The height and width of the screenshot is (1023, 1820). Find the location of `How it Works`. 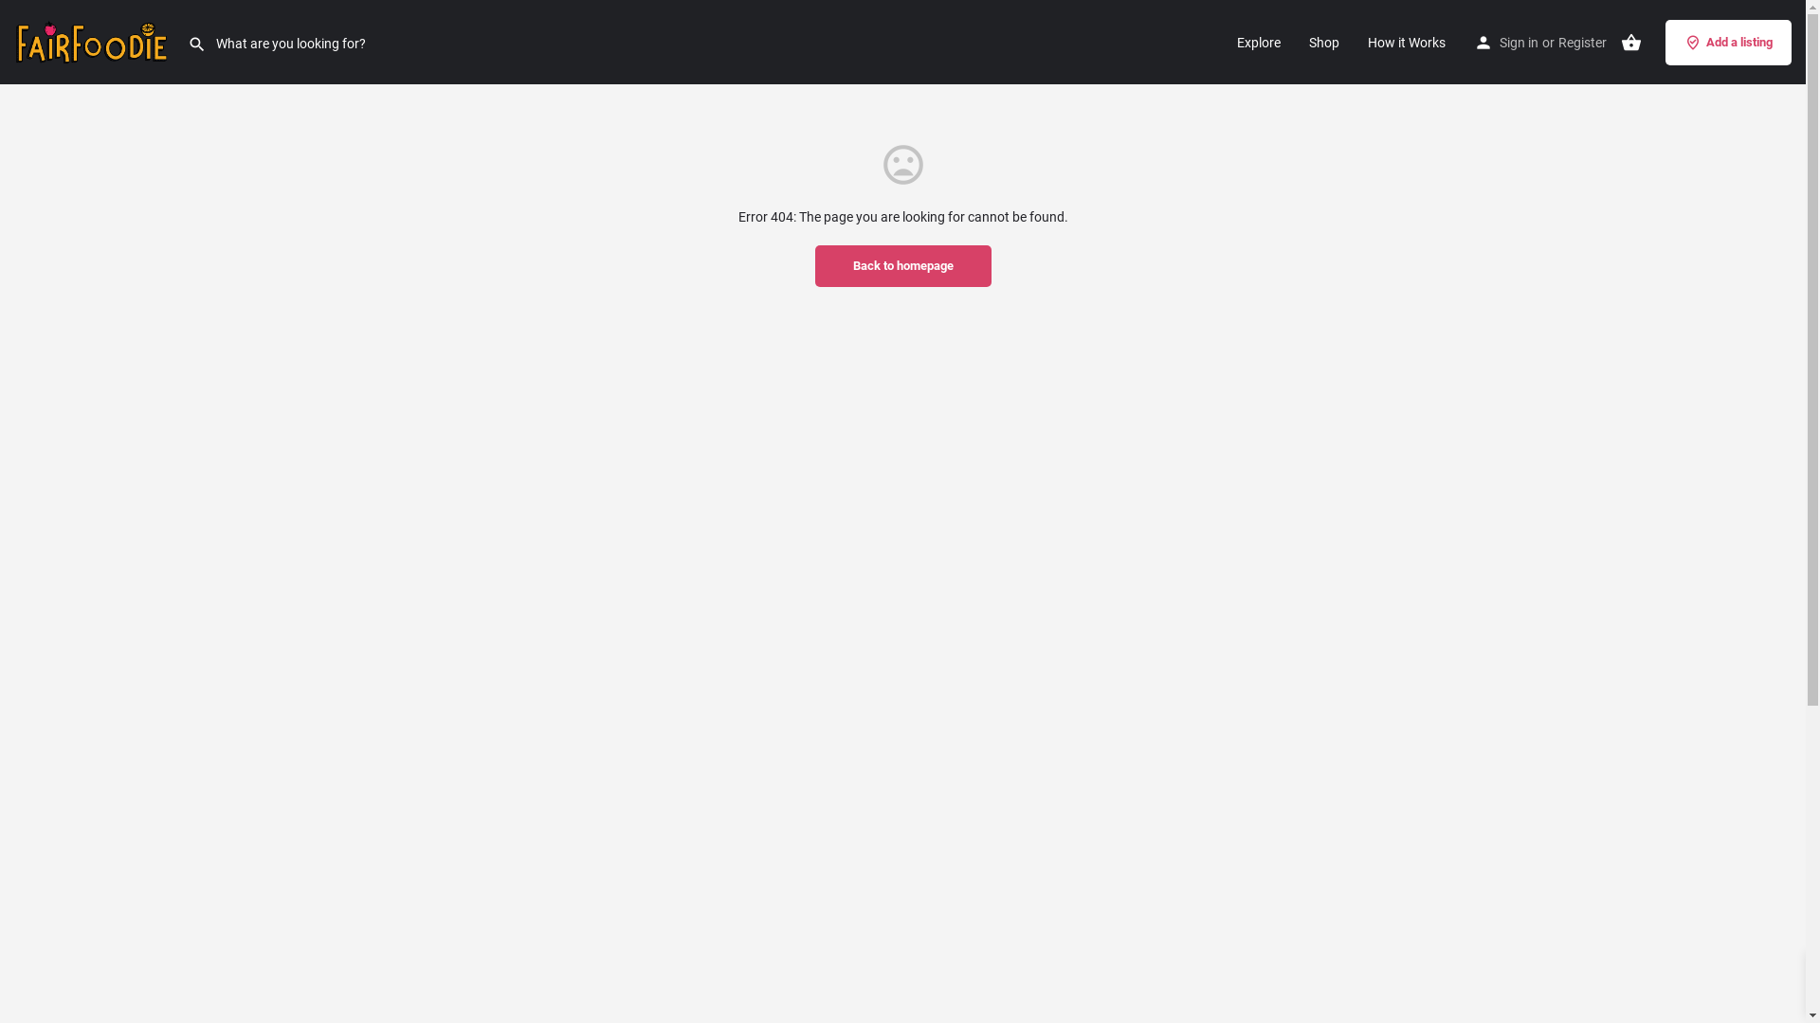

How it Works is located at coordinates (1407, 42).